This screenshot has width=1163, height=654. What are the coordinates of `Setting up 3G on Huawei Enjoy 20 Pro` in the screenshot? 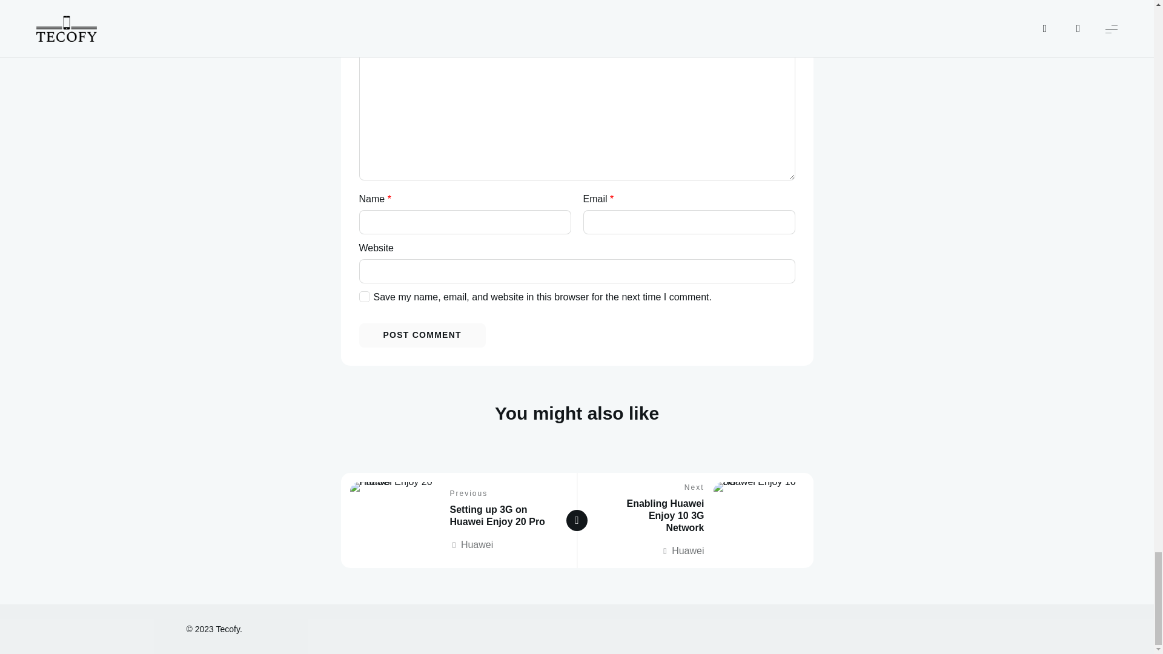 It's located at (497, 515).